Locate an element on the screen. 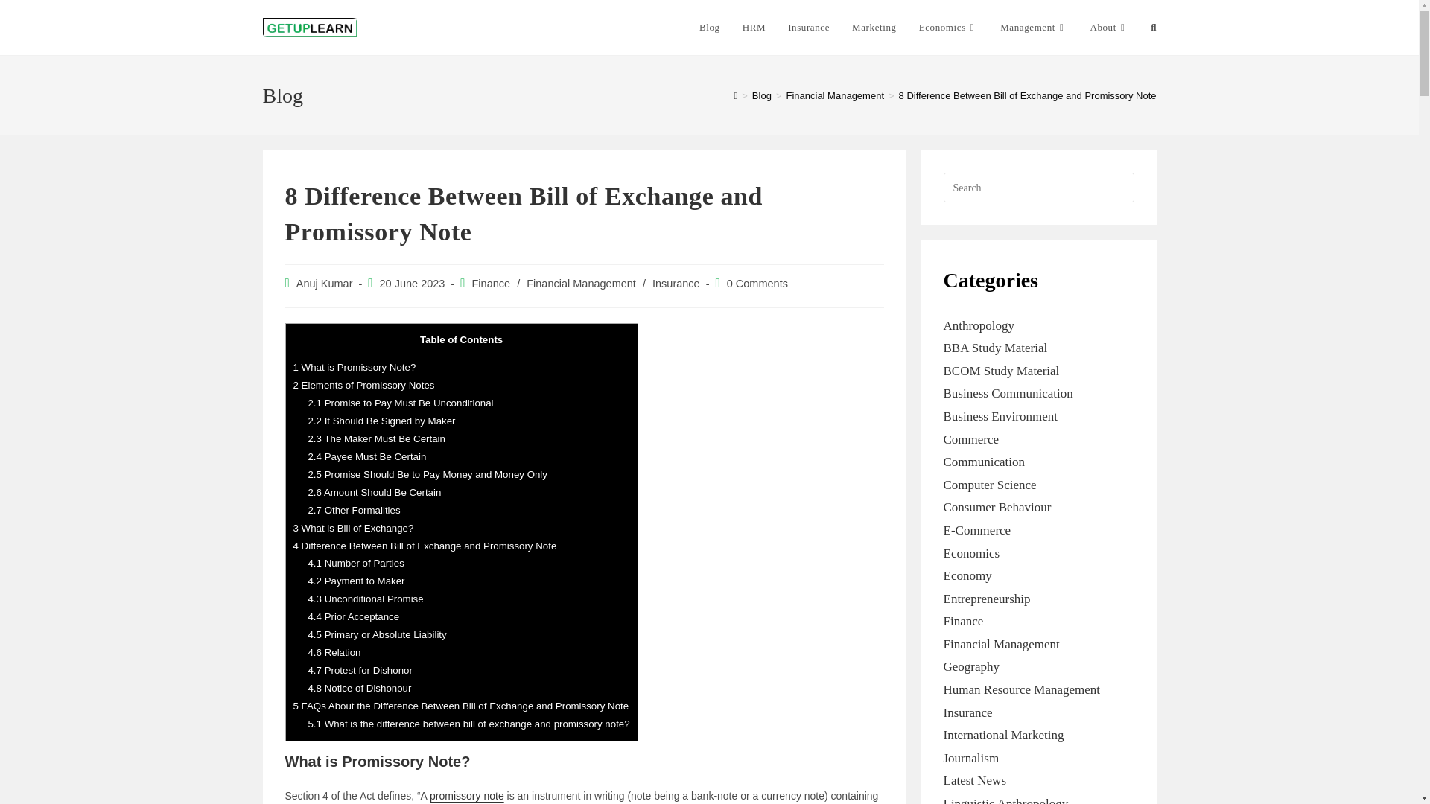 The width and height of the screenshot is (1430, 804). 2 Elements of Promissory Notes is located at coordinates (363, 384).